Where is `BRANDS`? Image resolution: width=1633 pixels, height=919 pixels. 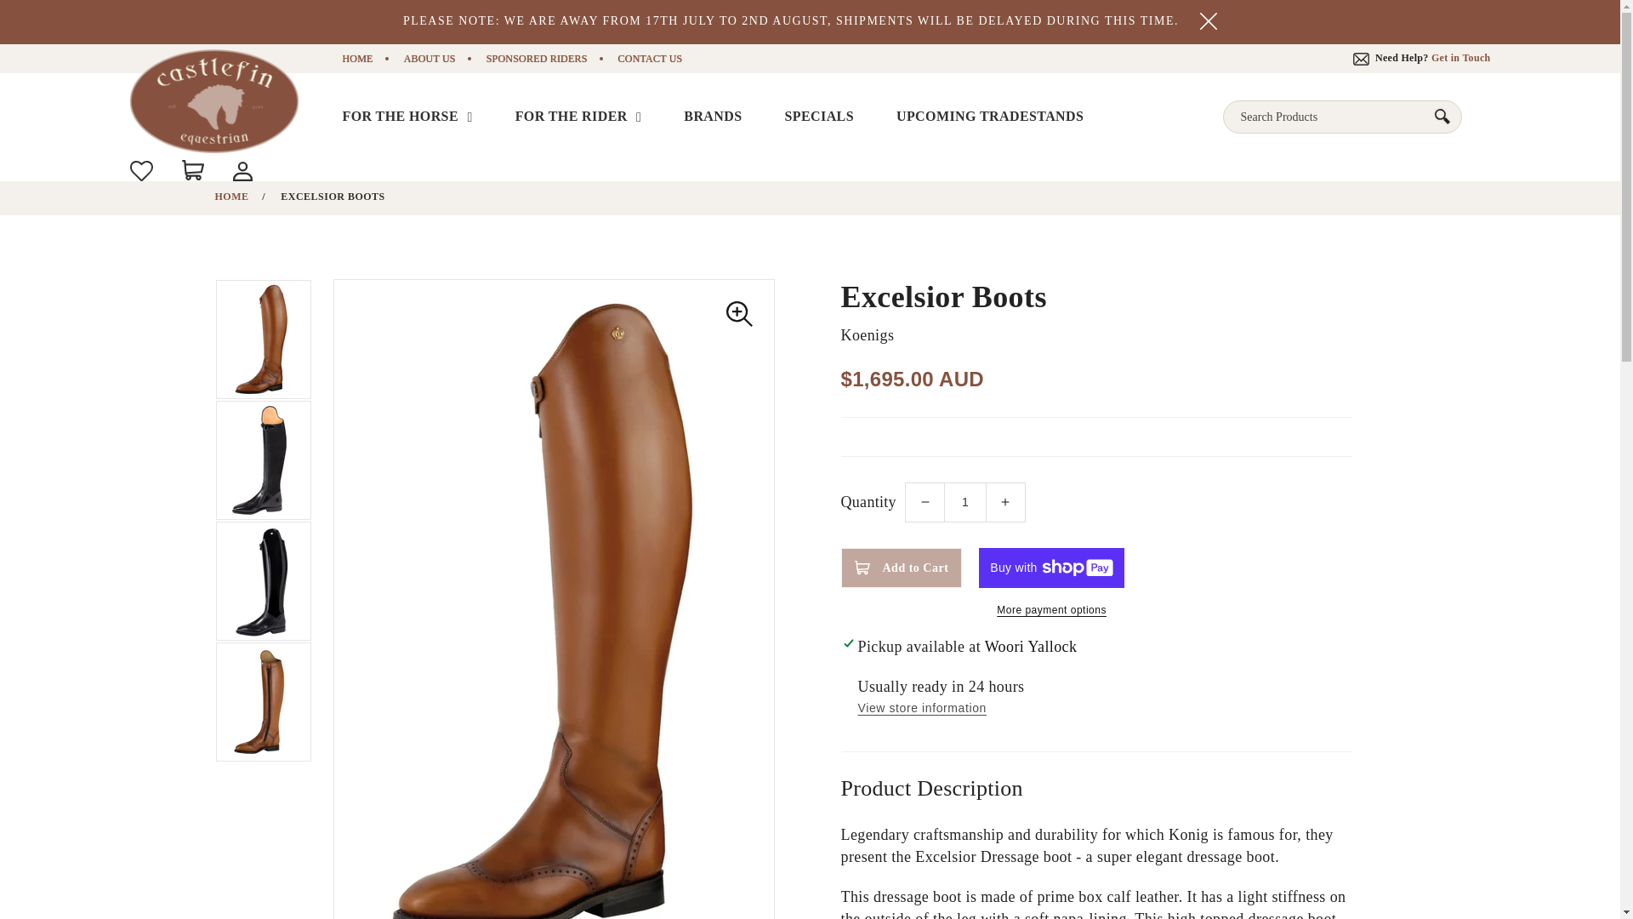 BRANDS is located at coordinates (713, 117).